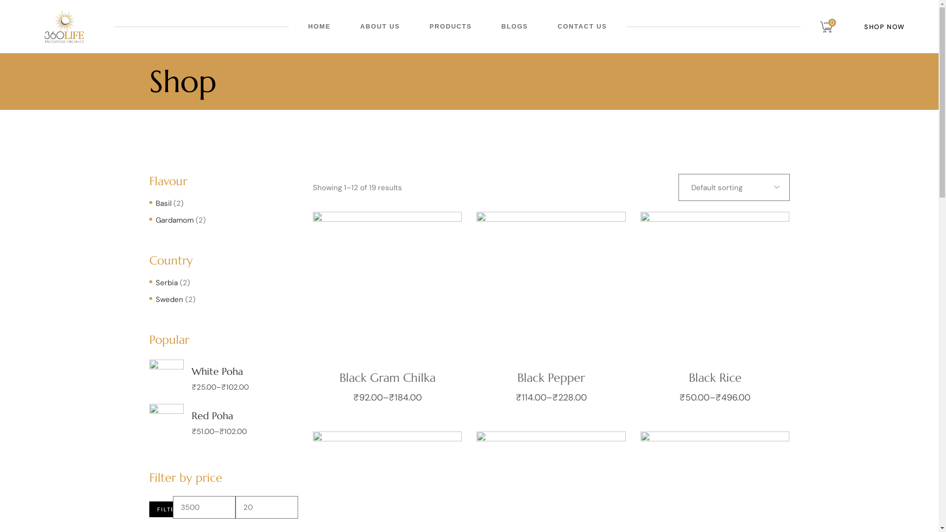  I want to click on SHOP NOW, so click(877, 27).